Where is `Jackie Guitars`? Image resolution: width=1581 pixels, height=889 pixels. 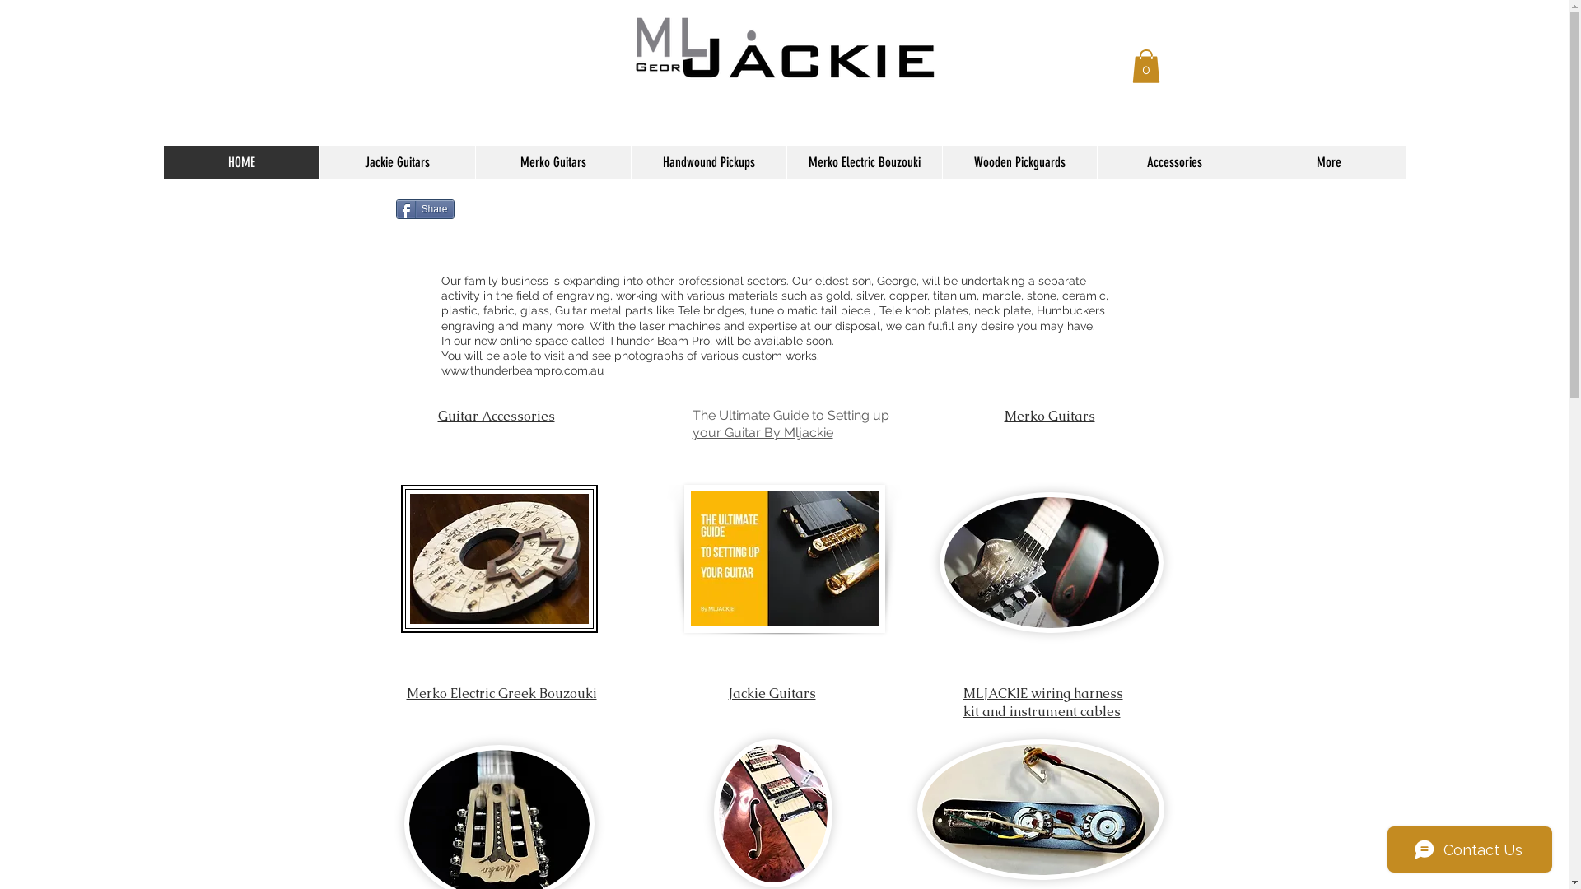 Jackie Guitars is located at coordinates (772, 693).